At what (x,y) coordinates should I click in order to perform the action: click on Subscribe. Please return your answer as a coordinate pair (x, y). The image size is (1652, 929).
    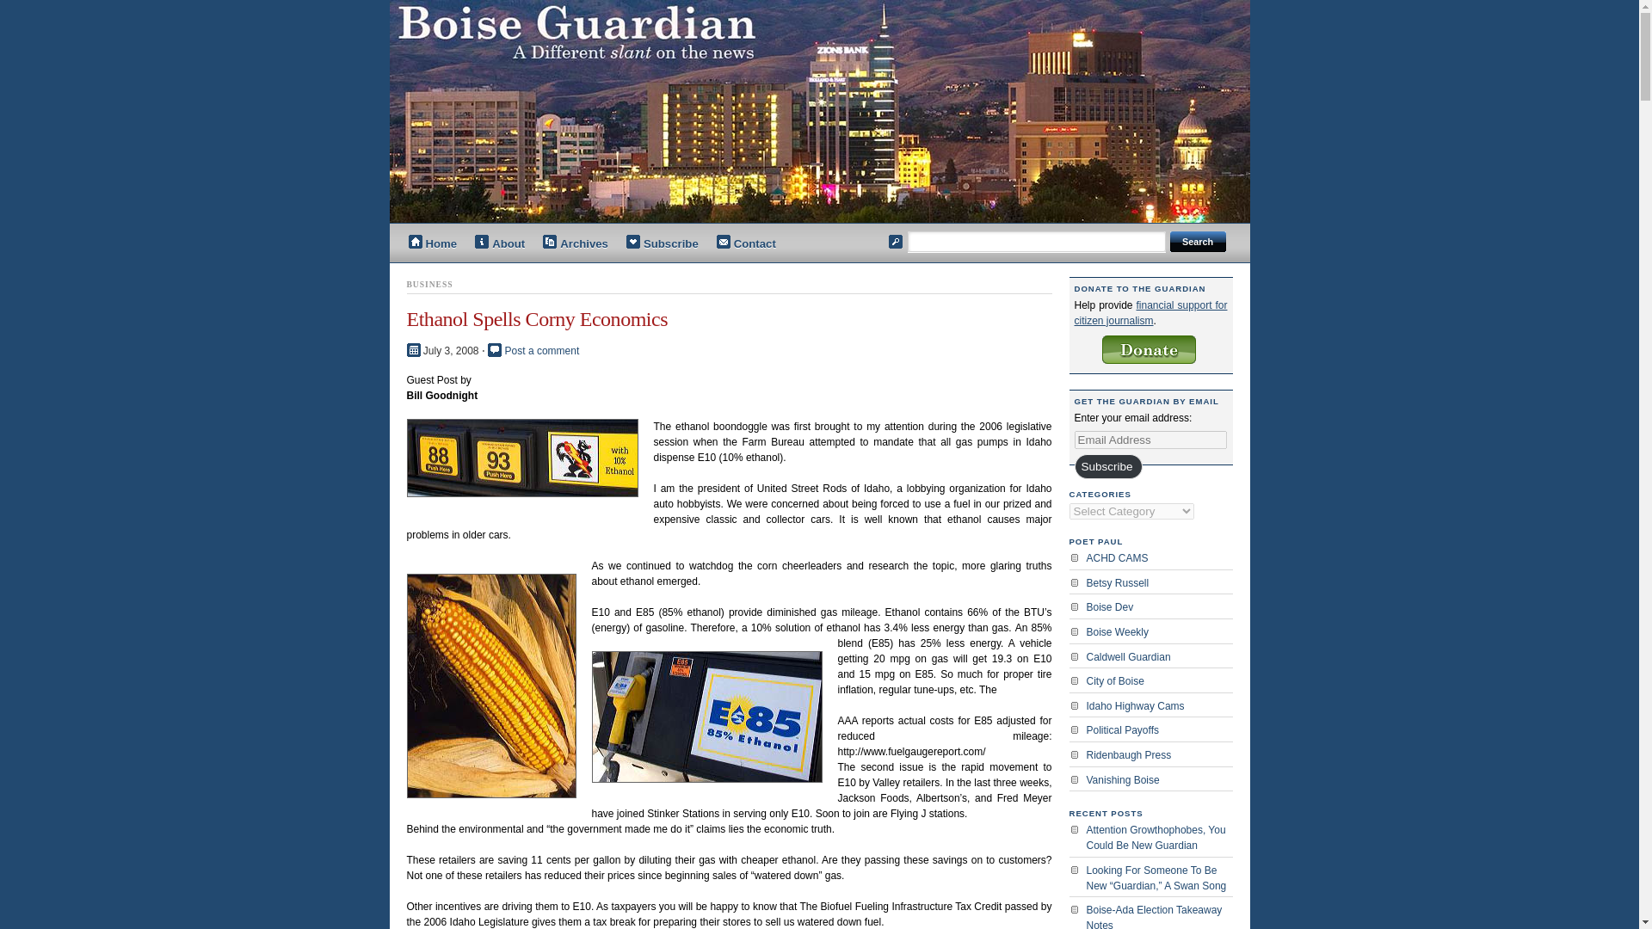
    Looking at the image, I should click on (663, 244).